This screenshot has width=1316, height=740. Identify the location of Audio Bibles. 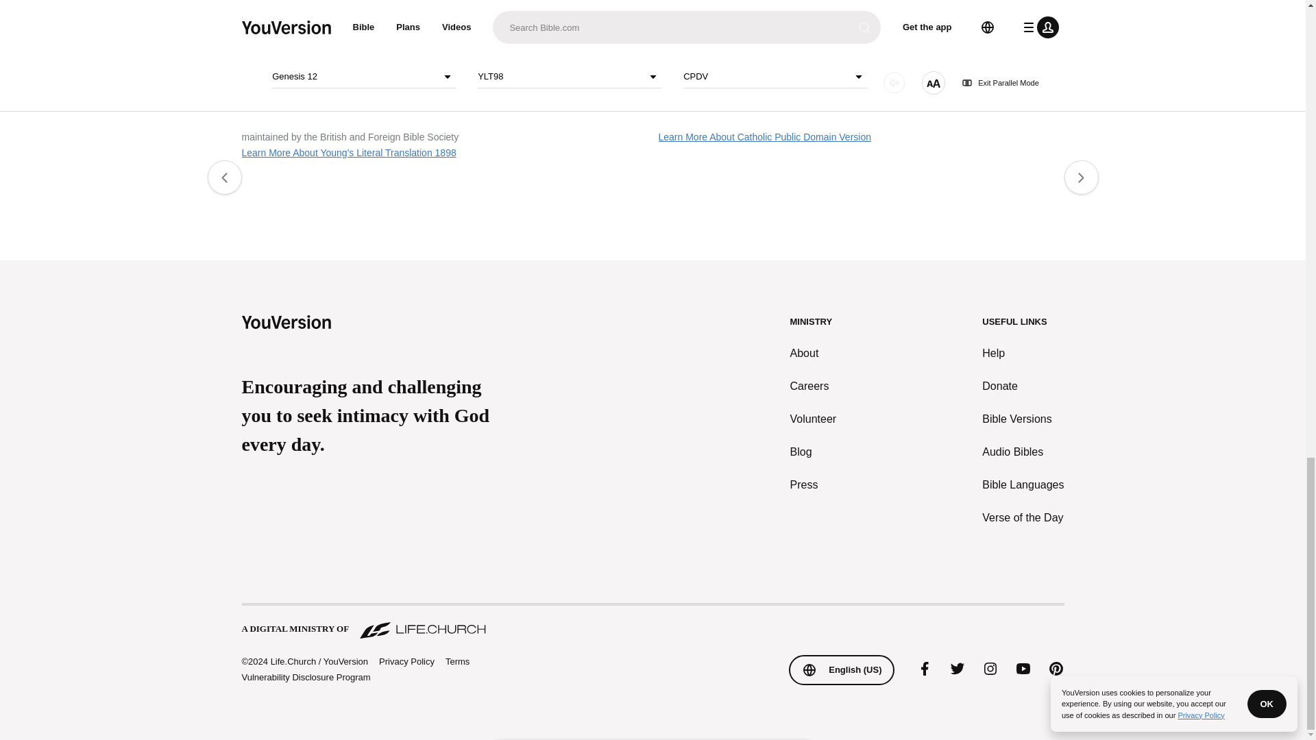
(1023, 452).